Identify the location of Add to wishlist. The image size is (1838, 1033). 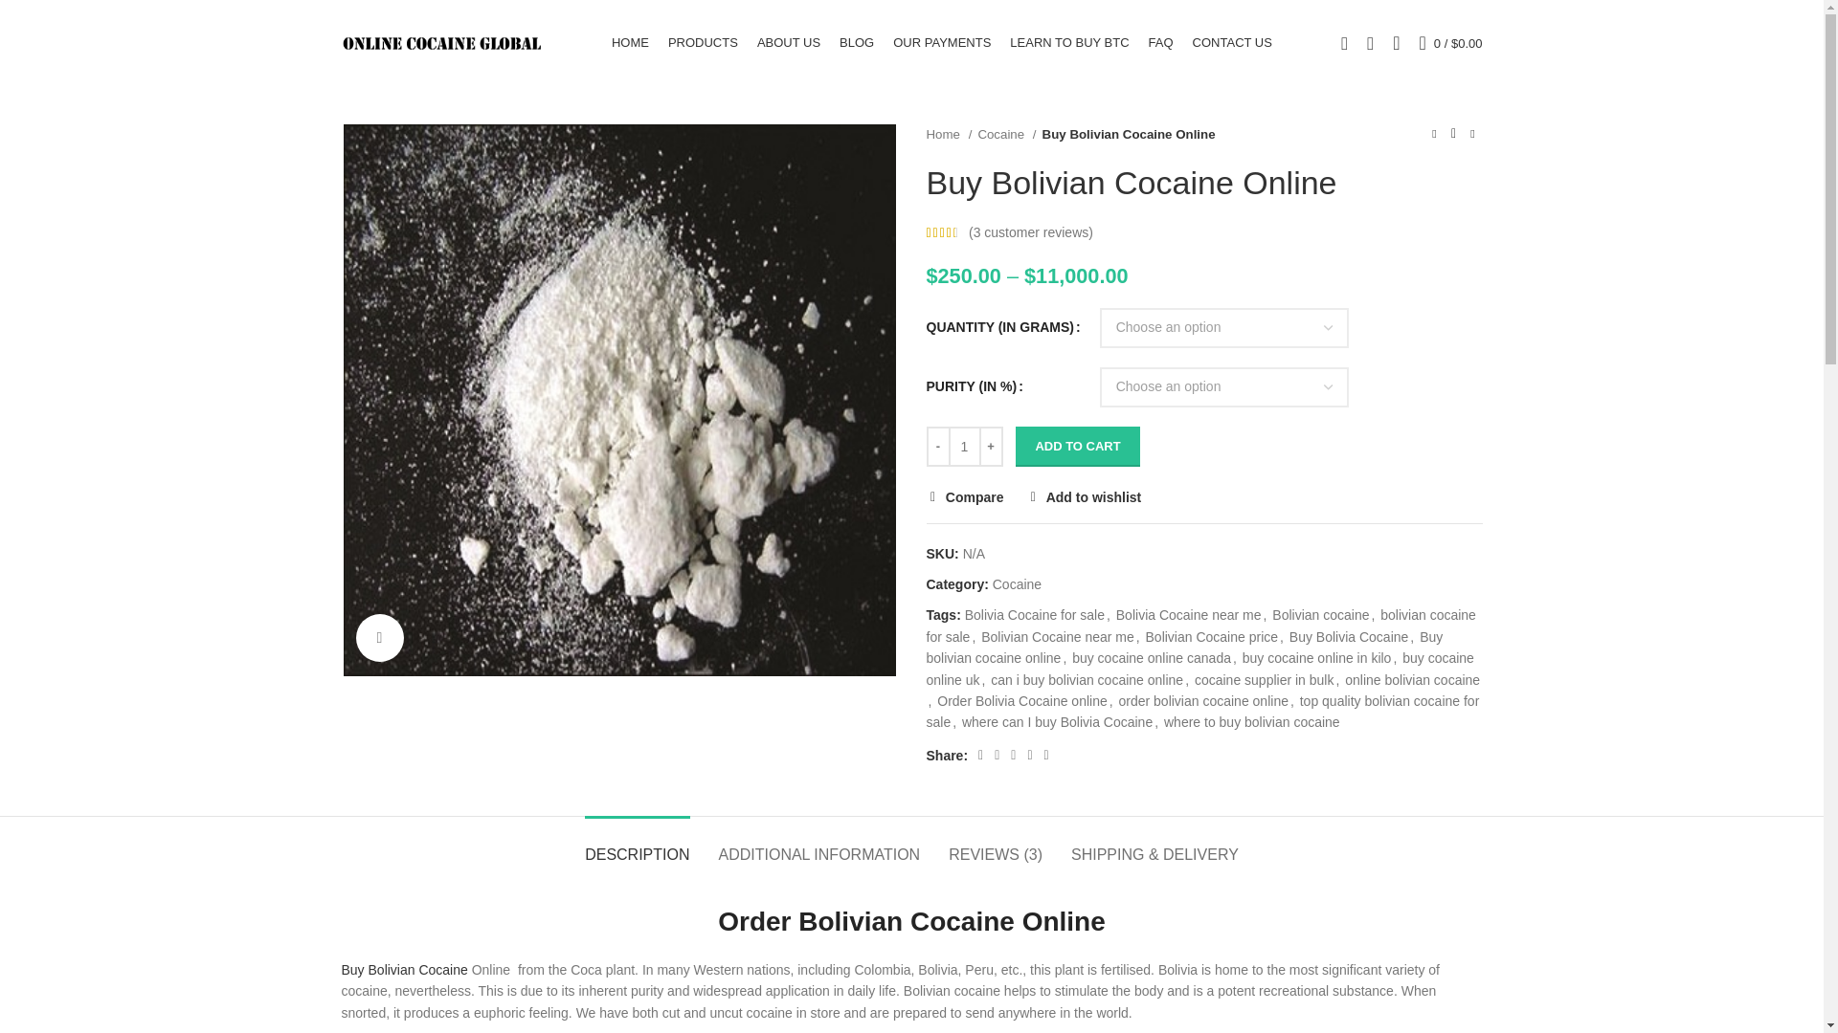
(1084, 497).